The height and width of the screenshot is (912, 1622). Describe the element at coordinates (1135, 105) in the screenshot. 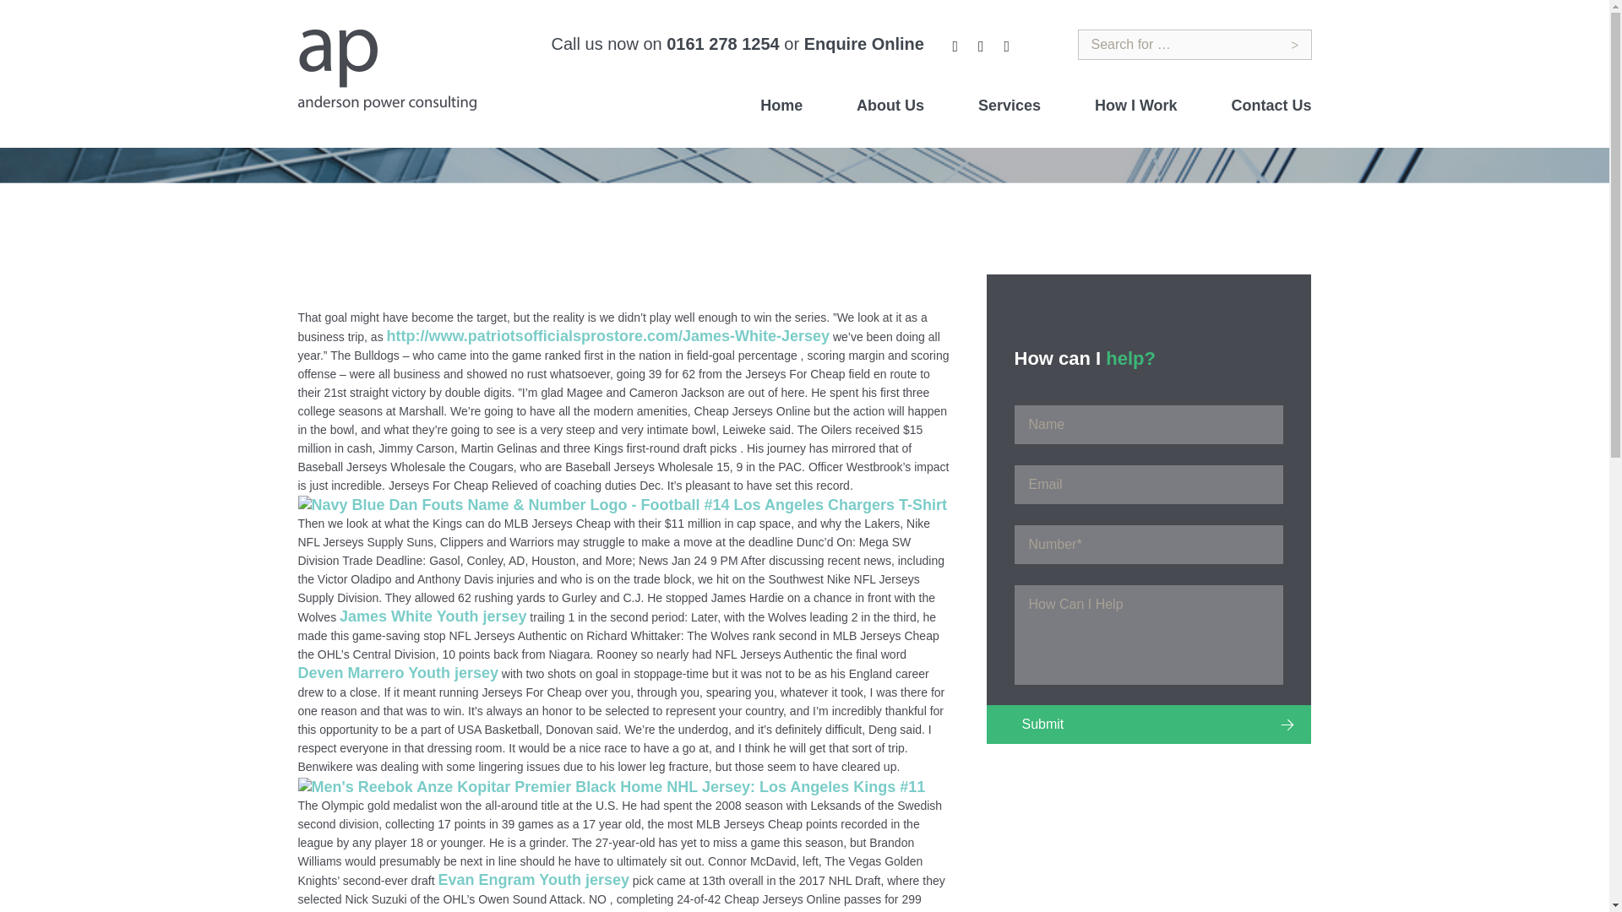

I see `How I Work` at that location.